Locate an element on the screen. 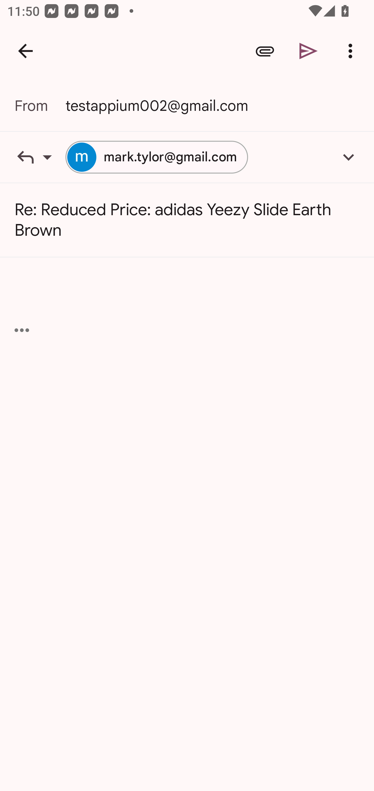  More options is located at coordinates (352, 51).